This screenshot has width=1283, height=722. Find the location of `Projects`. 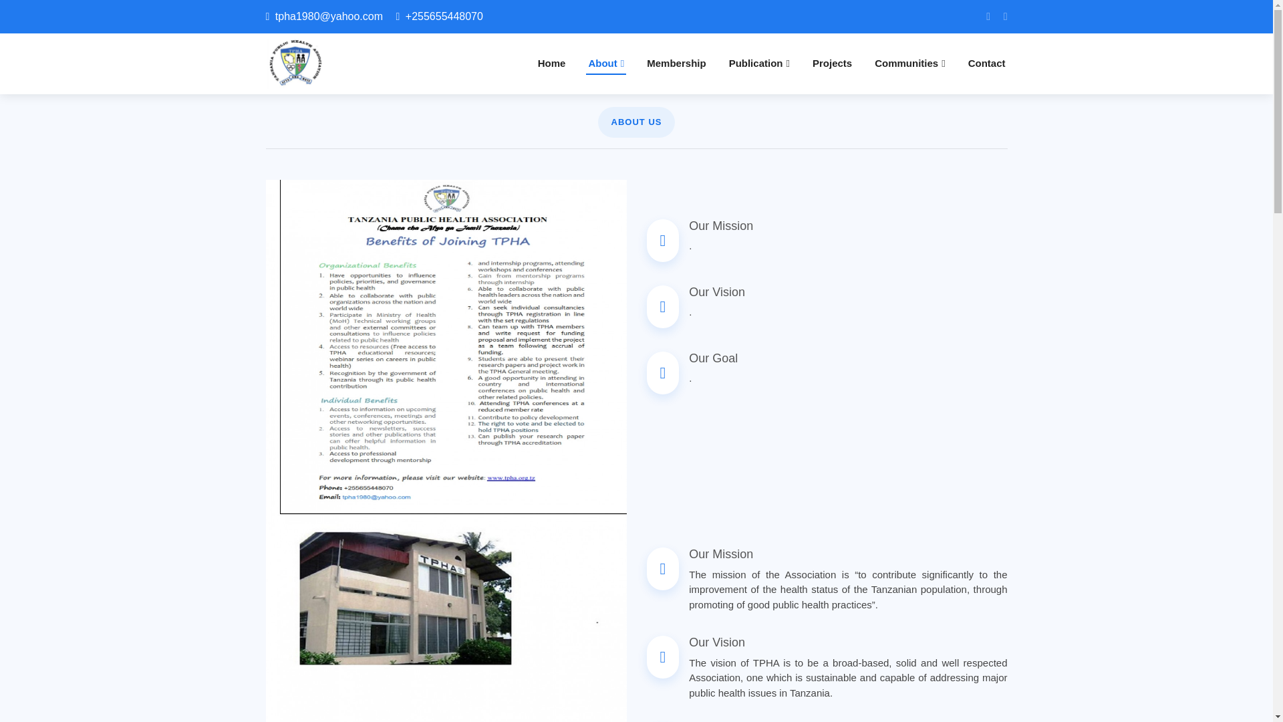

Projects is located at coordinates (833, 64).